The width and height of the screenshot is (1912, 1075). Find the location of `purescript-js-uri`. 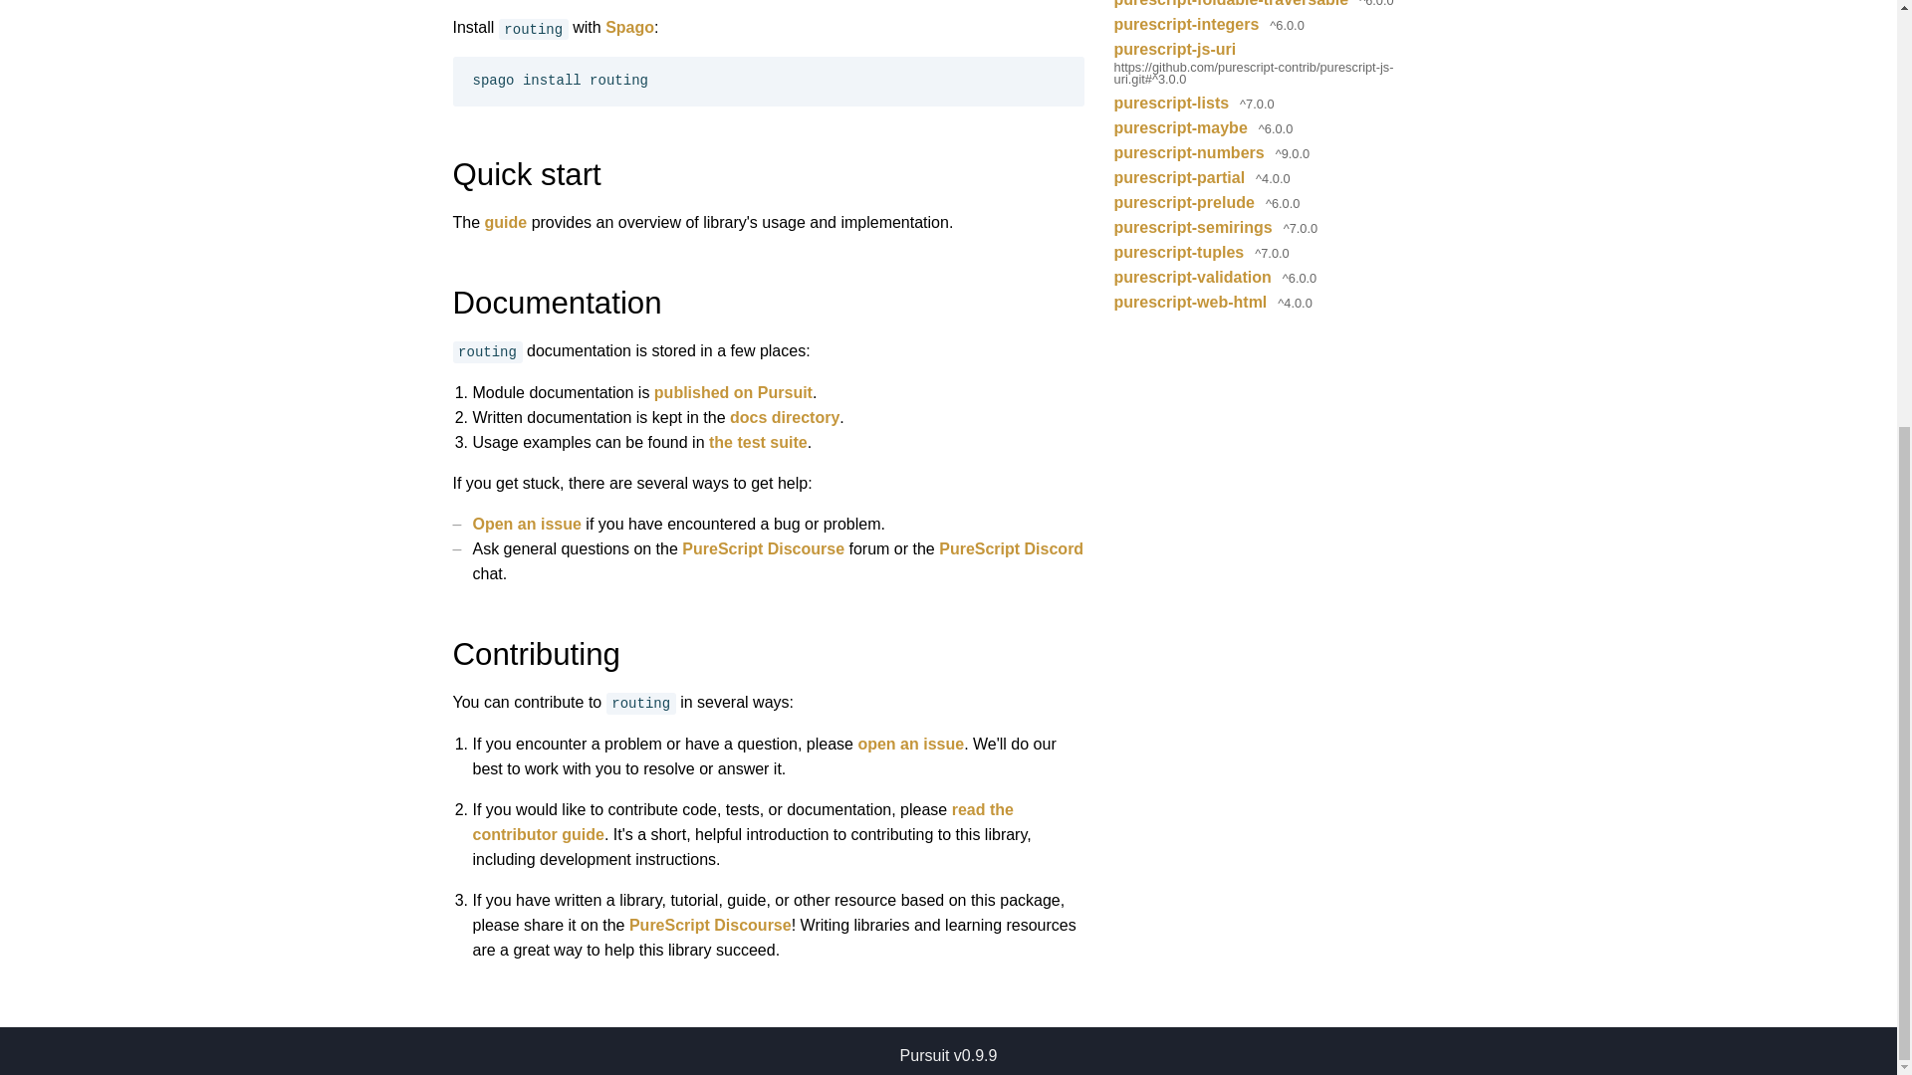

purescript-js-uri is located at coordinates (1175, 48).